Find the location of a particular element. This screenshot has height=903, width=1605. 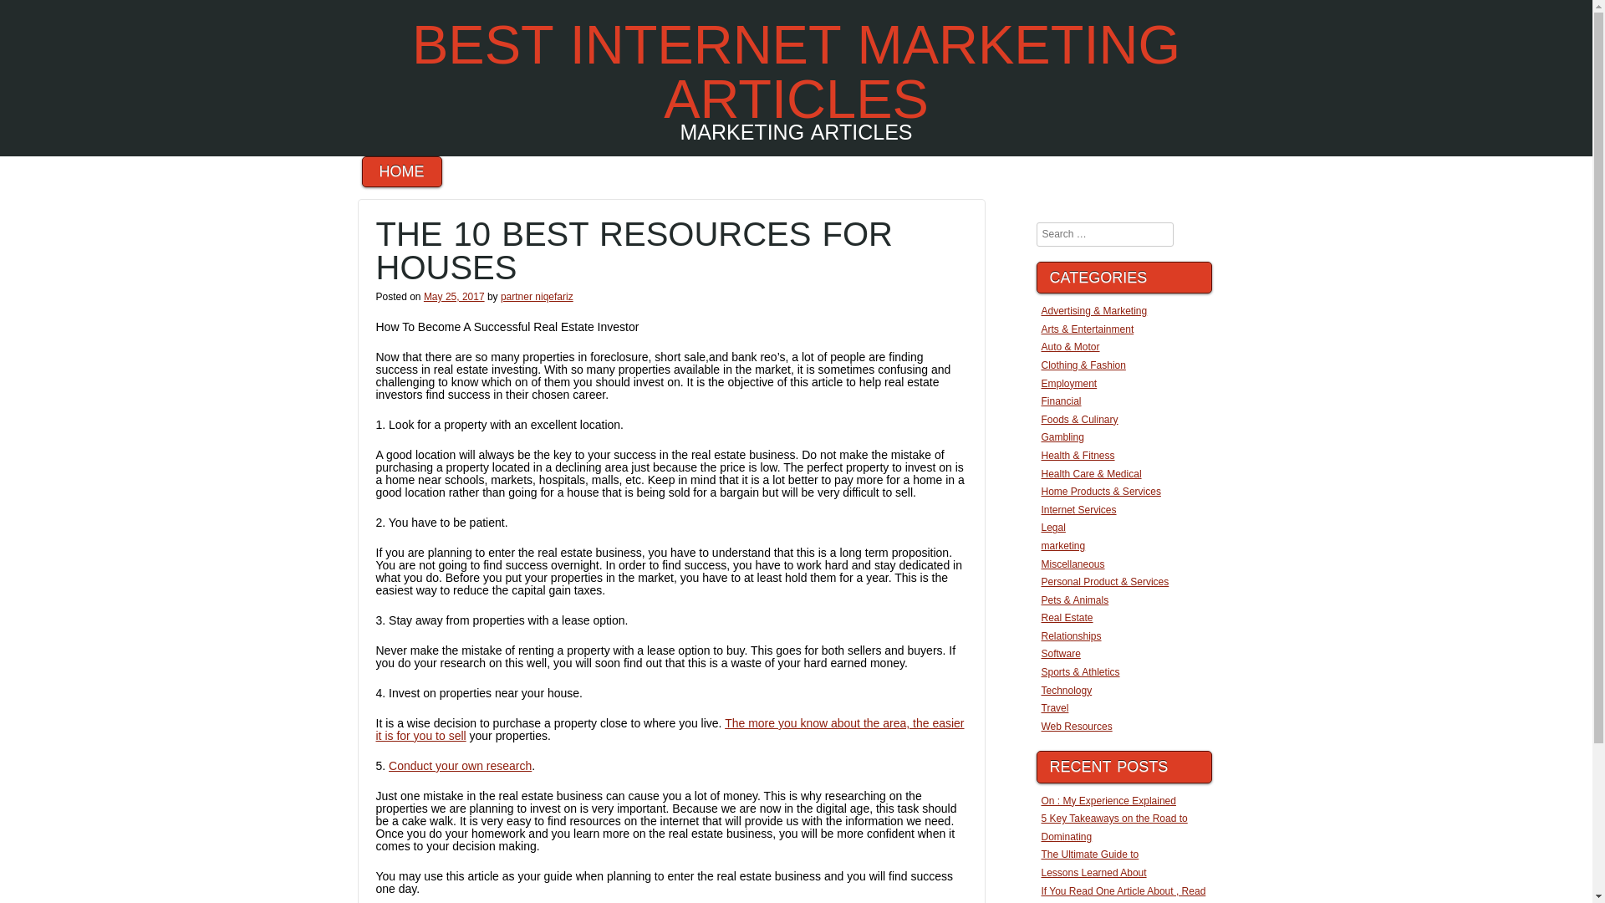

Internet Services is located at coordinates (1079, 509).